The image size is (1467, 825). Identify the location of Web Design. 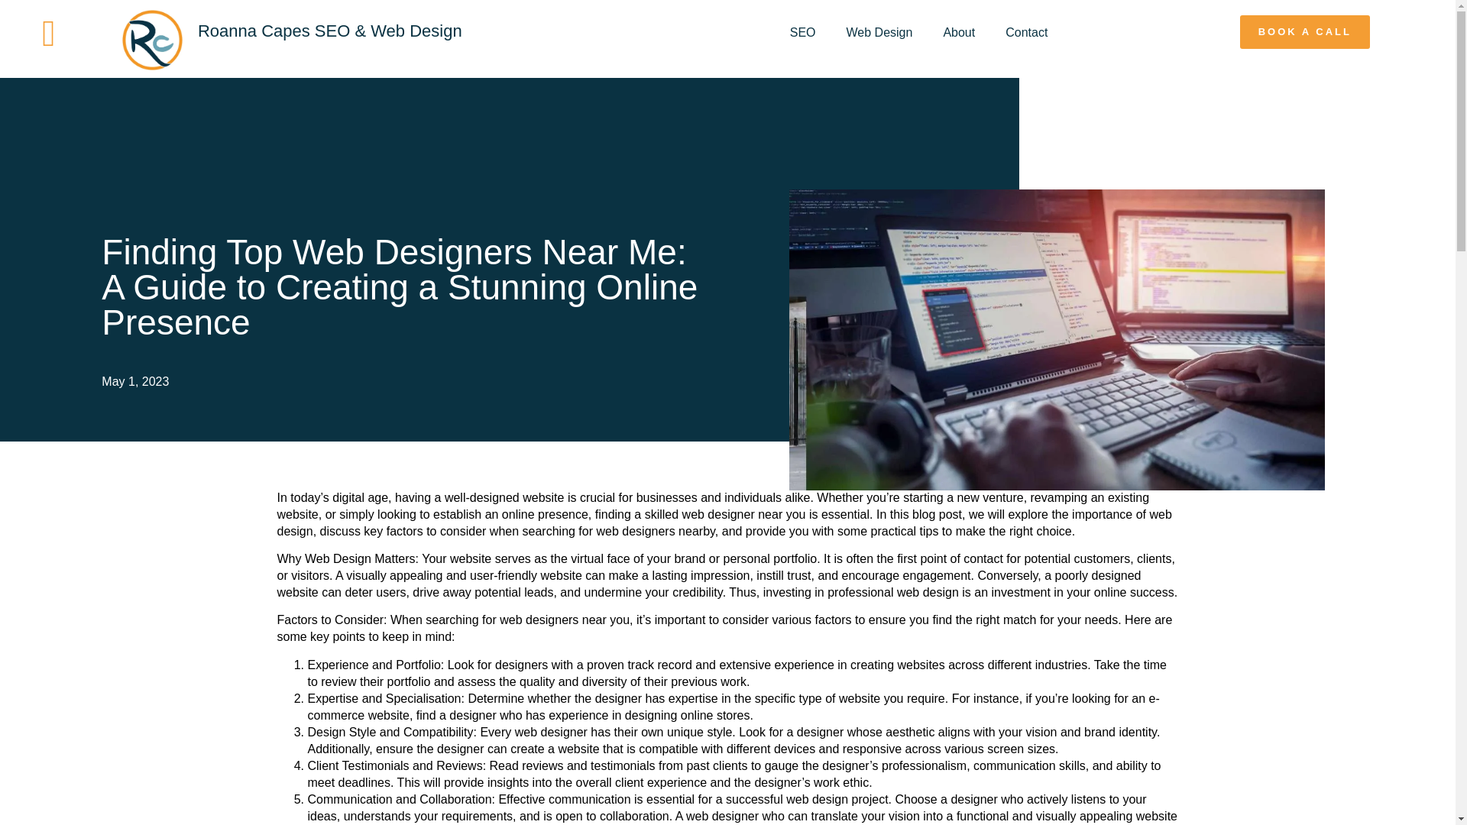
(880, 32).